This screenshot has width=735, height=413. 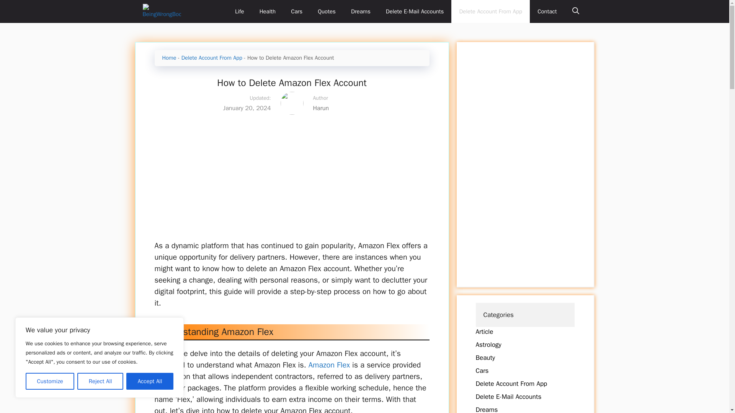 What do you see at coordinates (415, 11) in the screenshot?
I see `Delete E-Mail Accounts` at bounding box center [415, 11].